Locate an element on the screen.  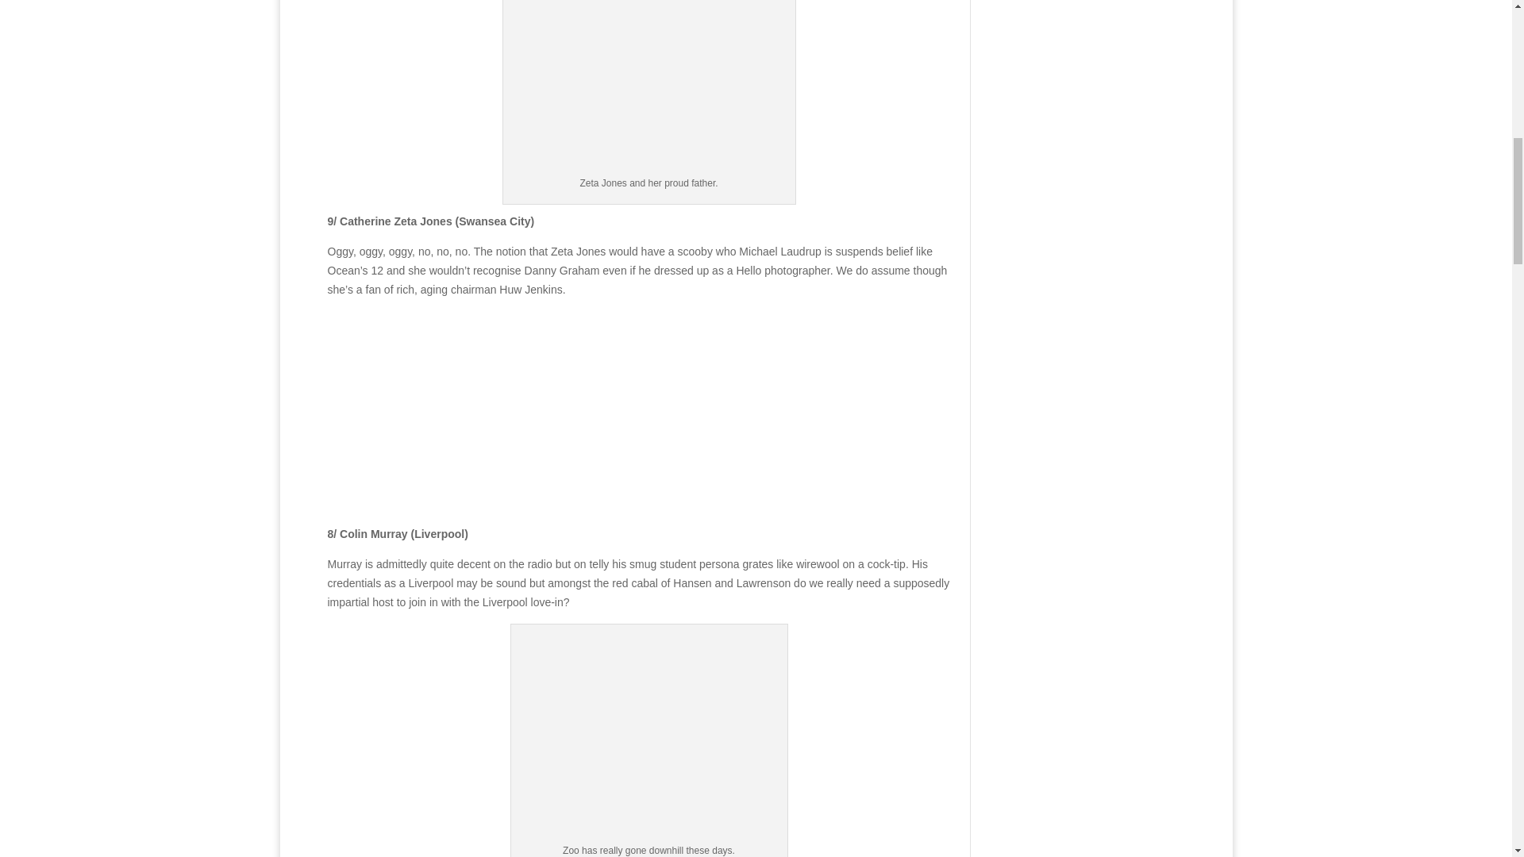
murray-e1348182434680 is located at coordinates (649, 412).